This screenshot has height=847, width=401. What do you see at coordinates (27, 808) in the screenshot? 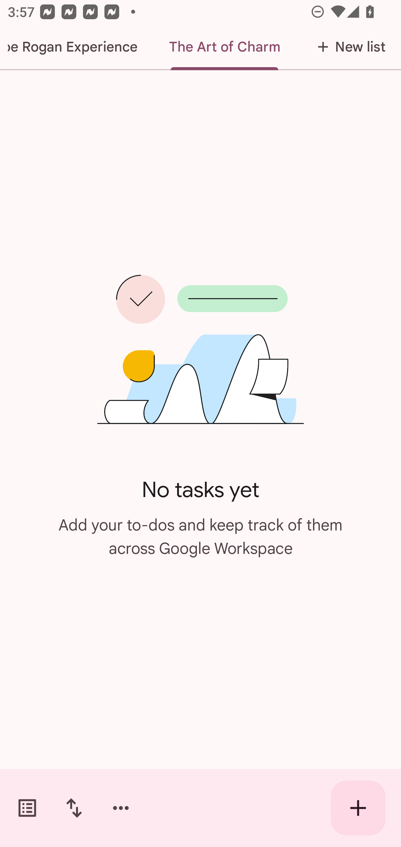
I see `Switch task lists` at bounding box center [27, 808].